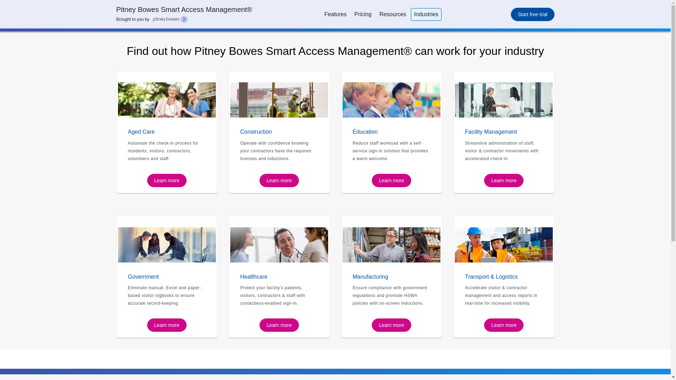  Describe the element at coordinates (503, 180) in the screenshot. I see `Learn more` at that location.